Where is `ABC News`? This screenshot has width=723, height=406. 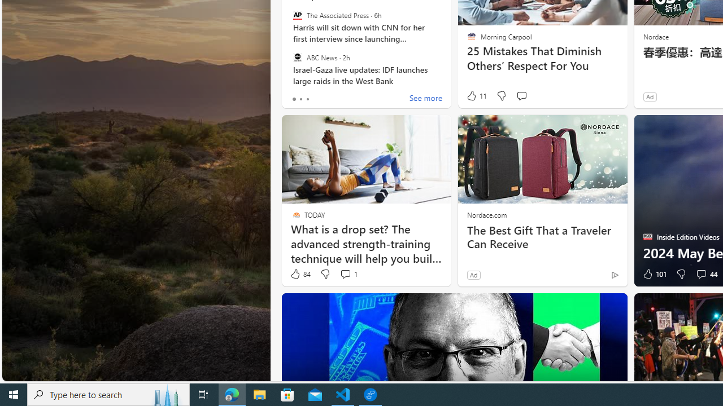 ABC News is located at coordinates (297, 57).